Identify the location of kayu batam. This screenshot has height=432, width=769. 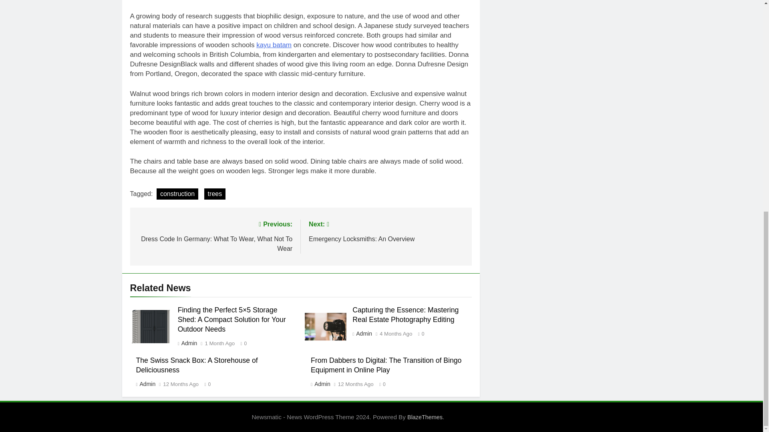
(274, 45).